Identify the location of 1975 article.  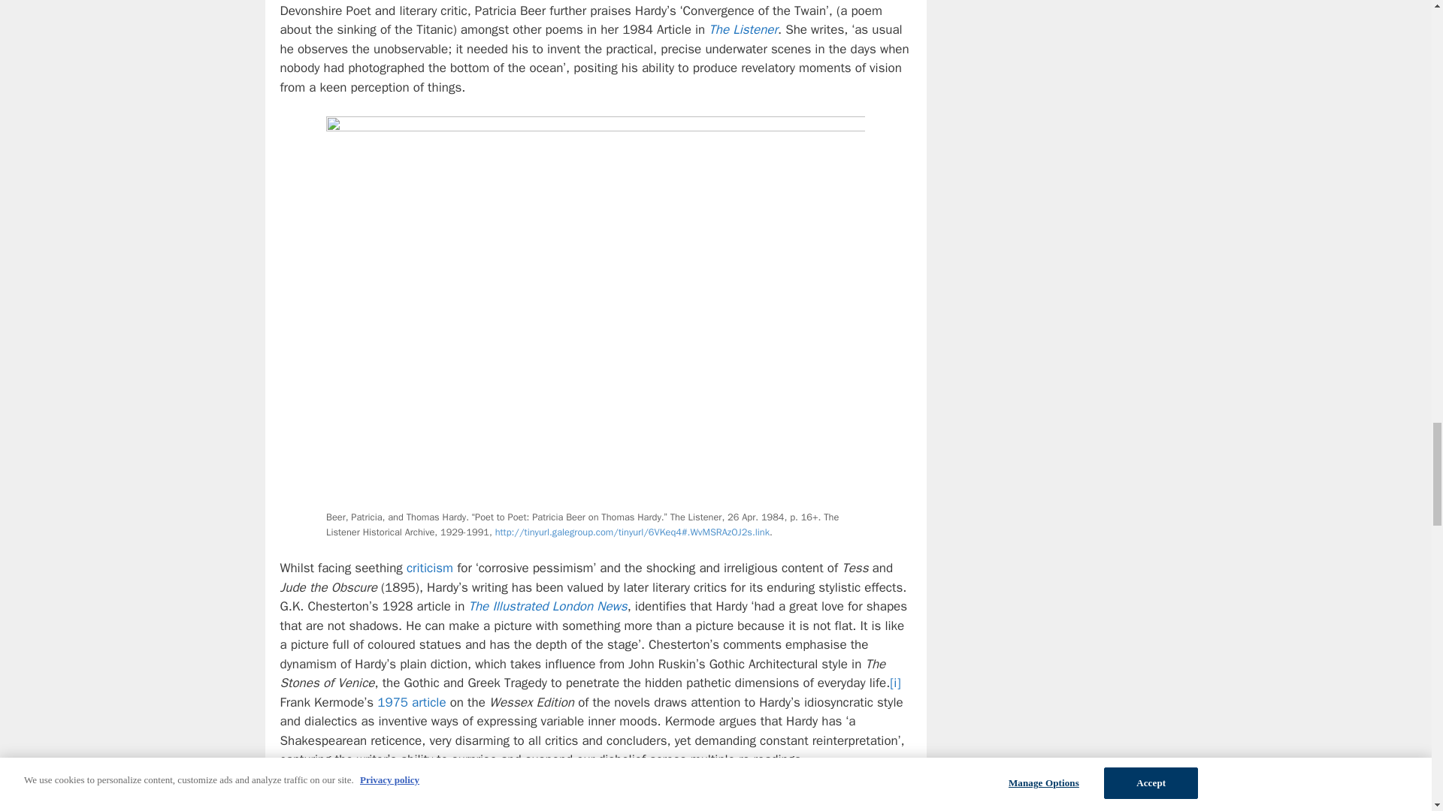
(411, 702).